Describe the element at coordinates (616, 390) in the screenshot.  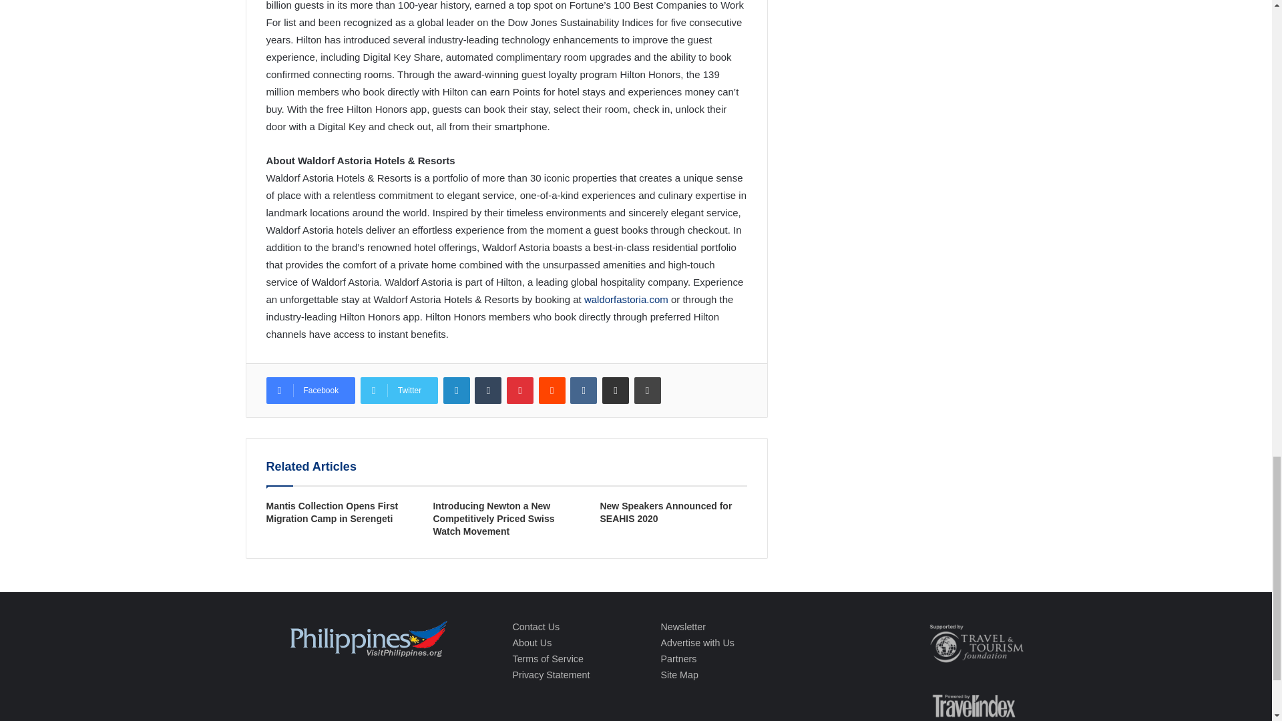
I see `Share via Email` at that location.